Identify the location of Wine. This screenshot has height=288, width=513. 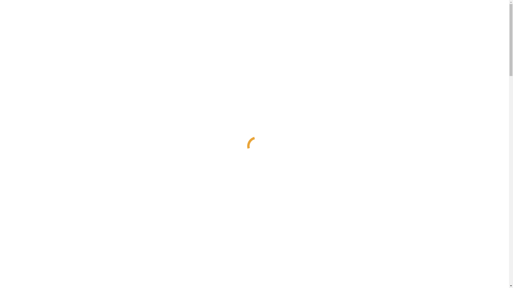
(17, 186).